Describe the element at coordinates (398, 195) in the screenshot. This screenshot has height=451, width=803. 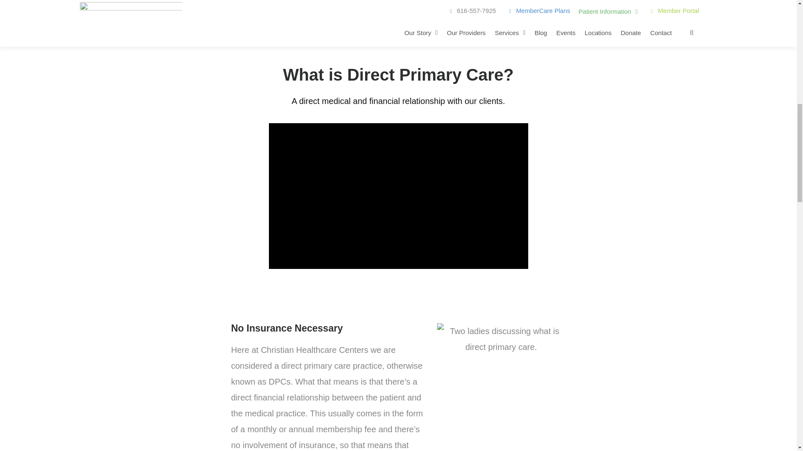
I see `vimeo Video Player` at that location.